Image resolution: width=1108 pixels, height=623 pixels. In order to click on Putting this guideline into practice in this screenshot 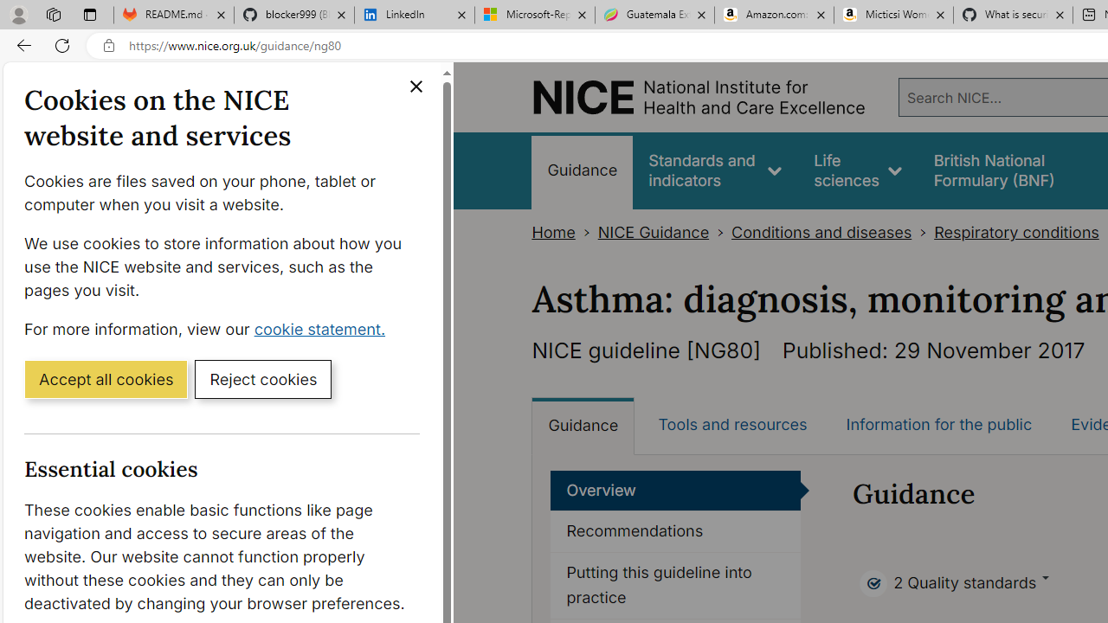, I will do `click(676, 585)`.